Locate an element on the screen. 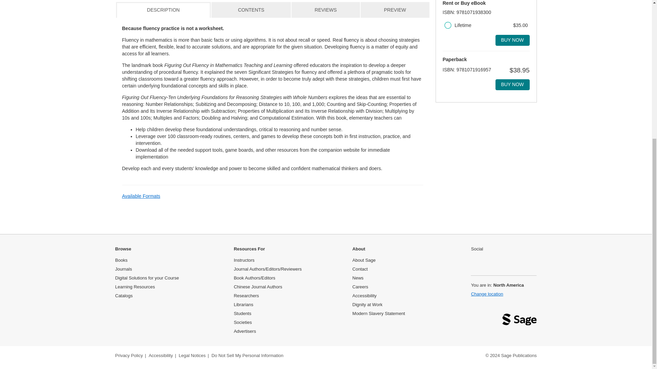 The height and width of the screenshot is (369, 657). Catalogs is located at coordinates (124, 295).